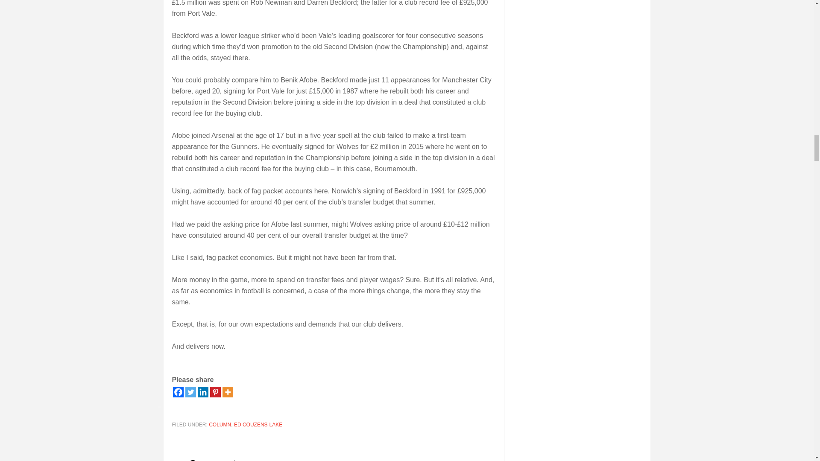 This screenshot has height=461, width=820. Describe the element at coordinates (178, 392) in the screenshot. I see `Facebook` at that location.